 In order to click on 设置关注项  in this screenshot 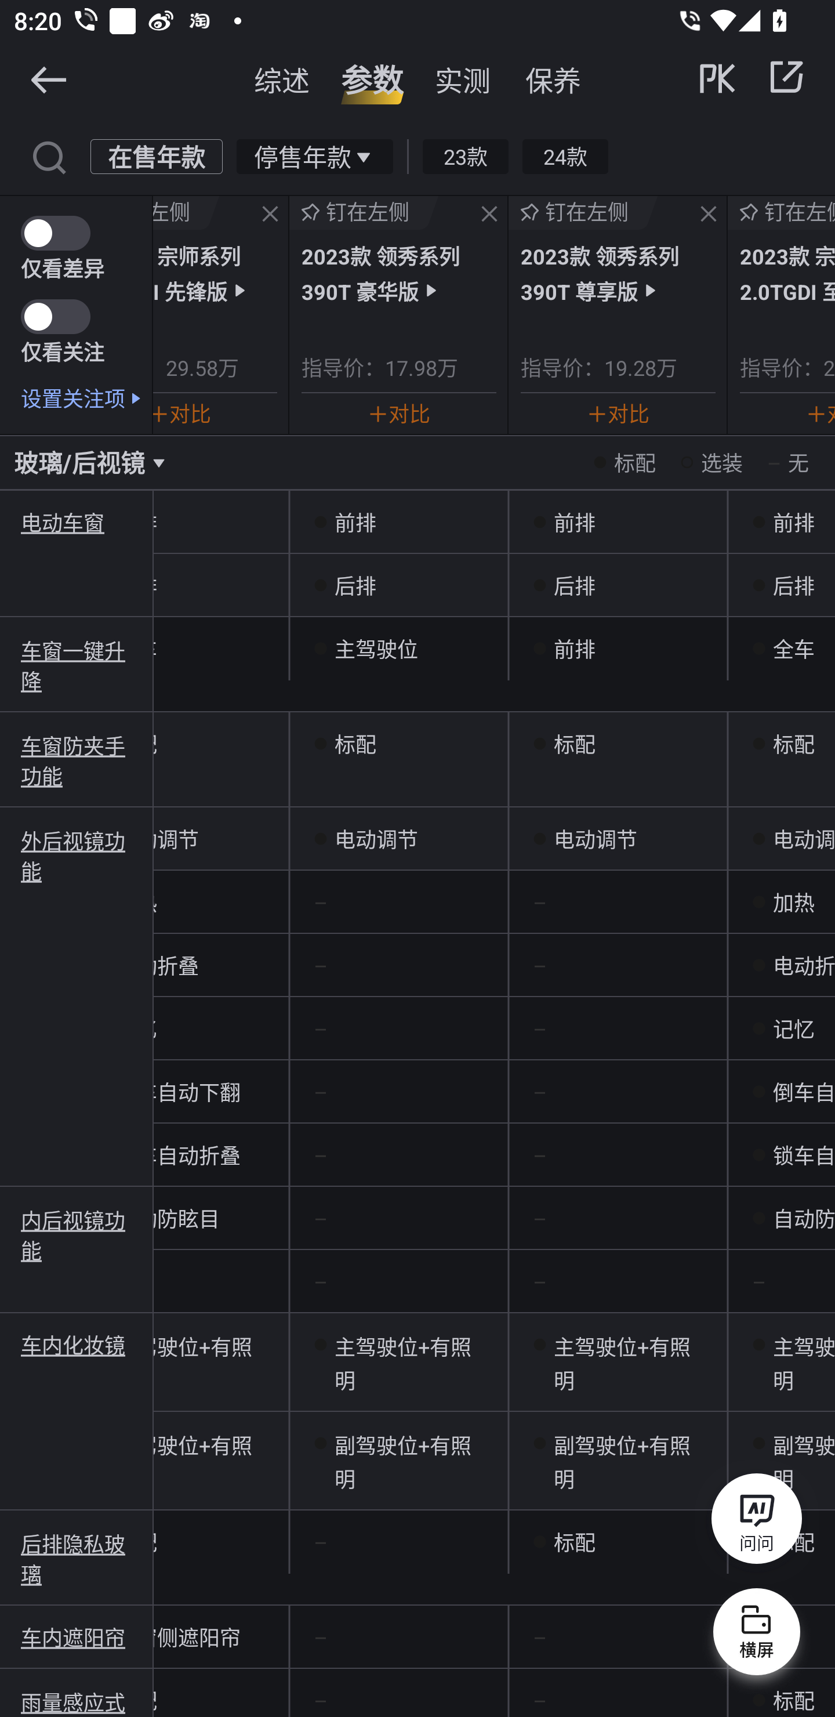, I will do `click(87, 398)`.